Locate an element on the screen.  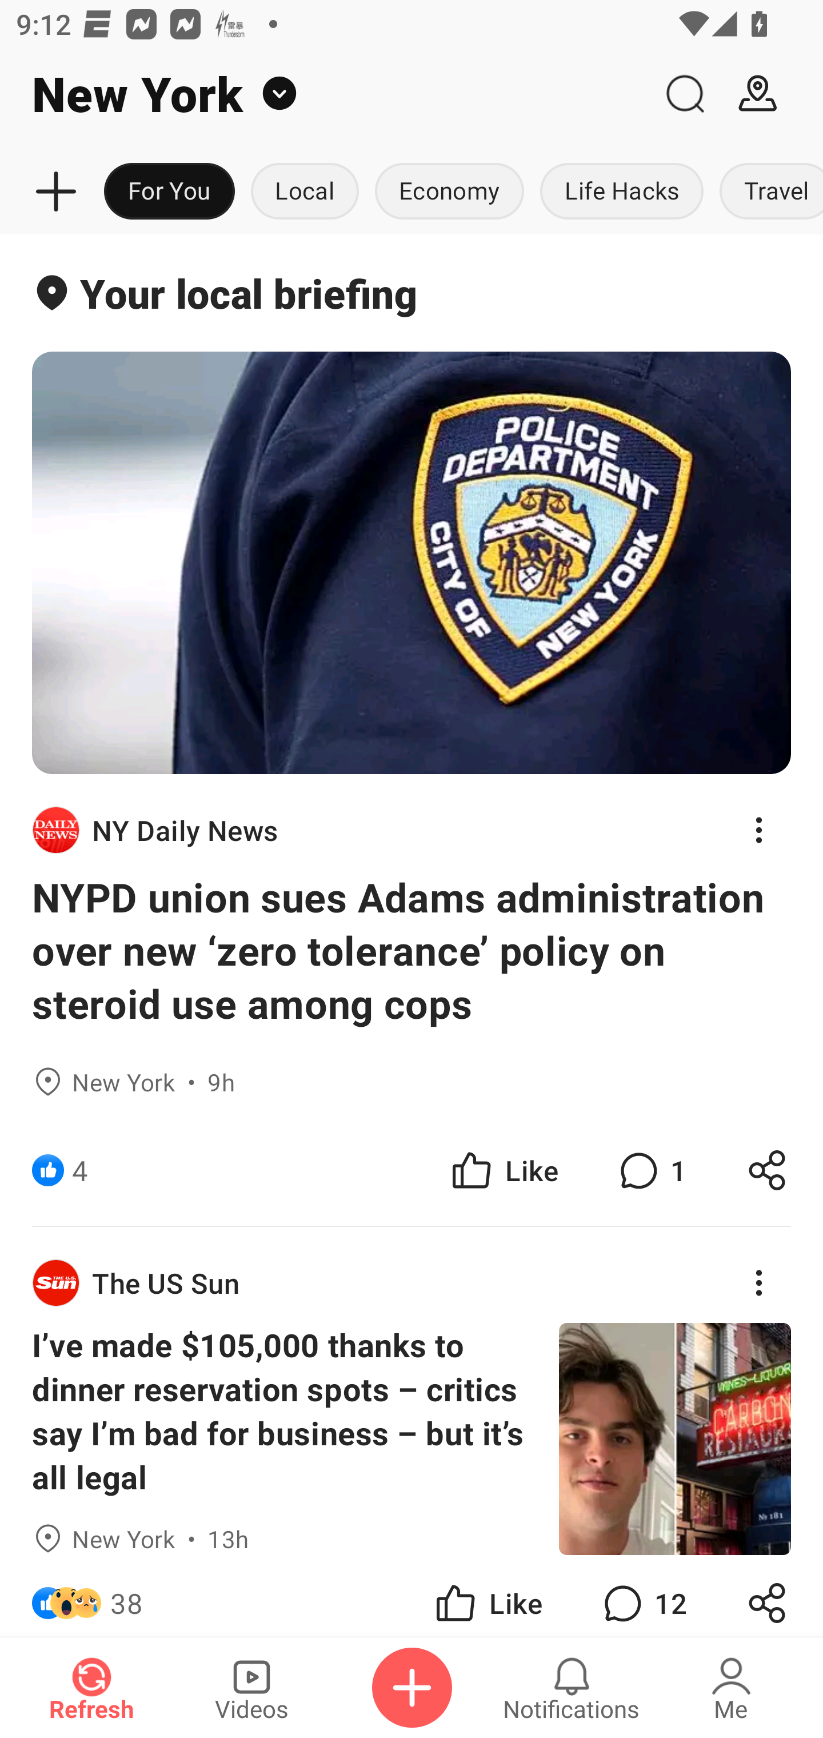
Videos is located at coordinates (251, 1688).